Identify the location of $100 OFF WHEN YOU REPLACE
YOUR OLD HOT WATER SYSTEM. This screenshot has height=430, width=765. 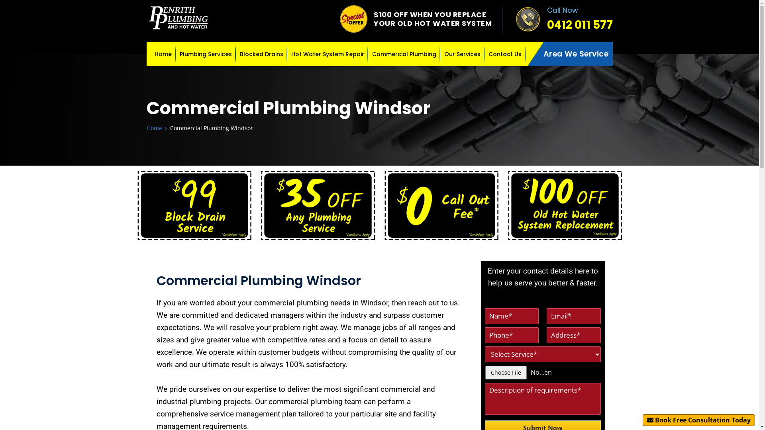
(433, 19).